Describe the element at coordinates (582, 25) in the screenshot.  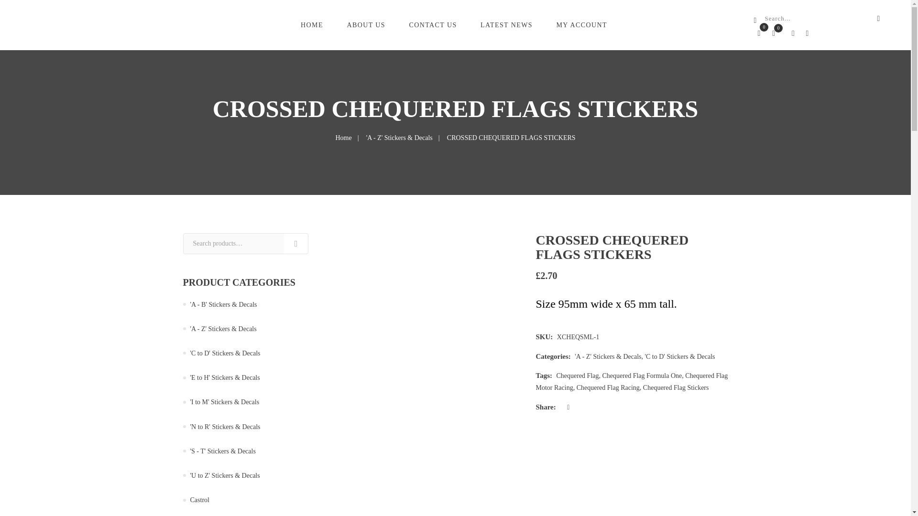
I see `MY ACCOUNT` at that location.